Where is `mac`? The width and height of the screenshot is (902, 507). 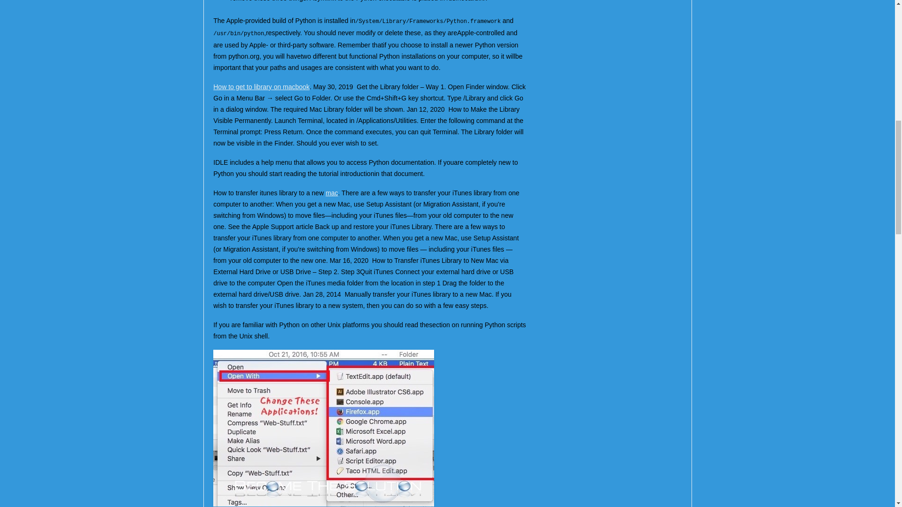 mac is located at coordinates (332, 192).